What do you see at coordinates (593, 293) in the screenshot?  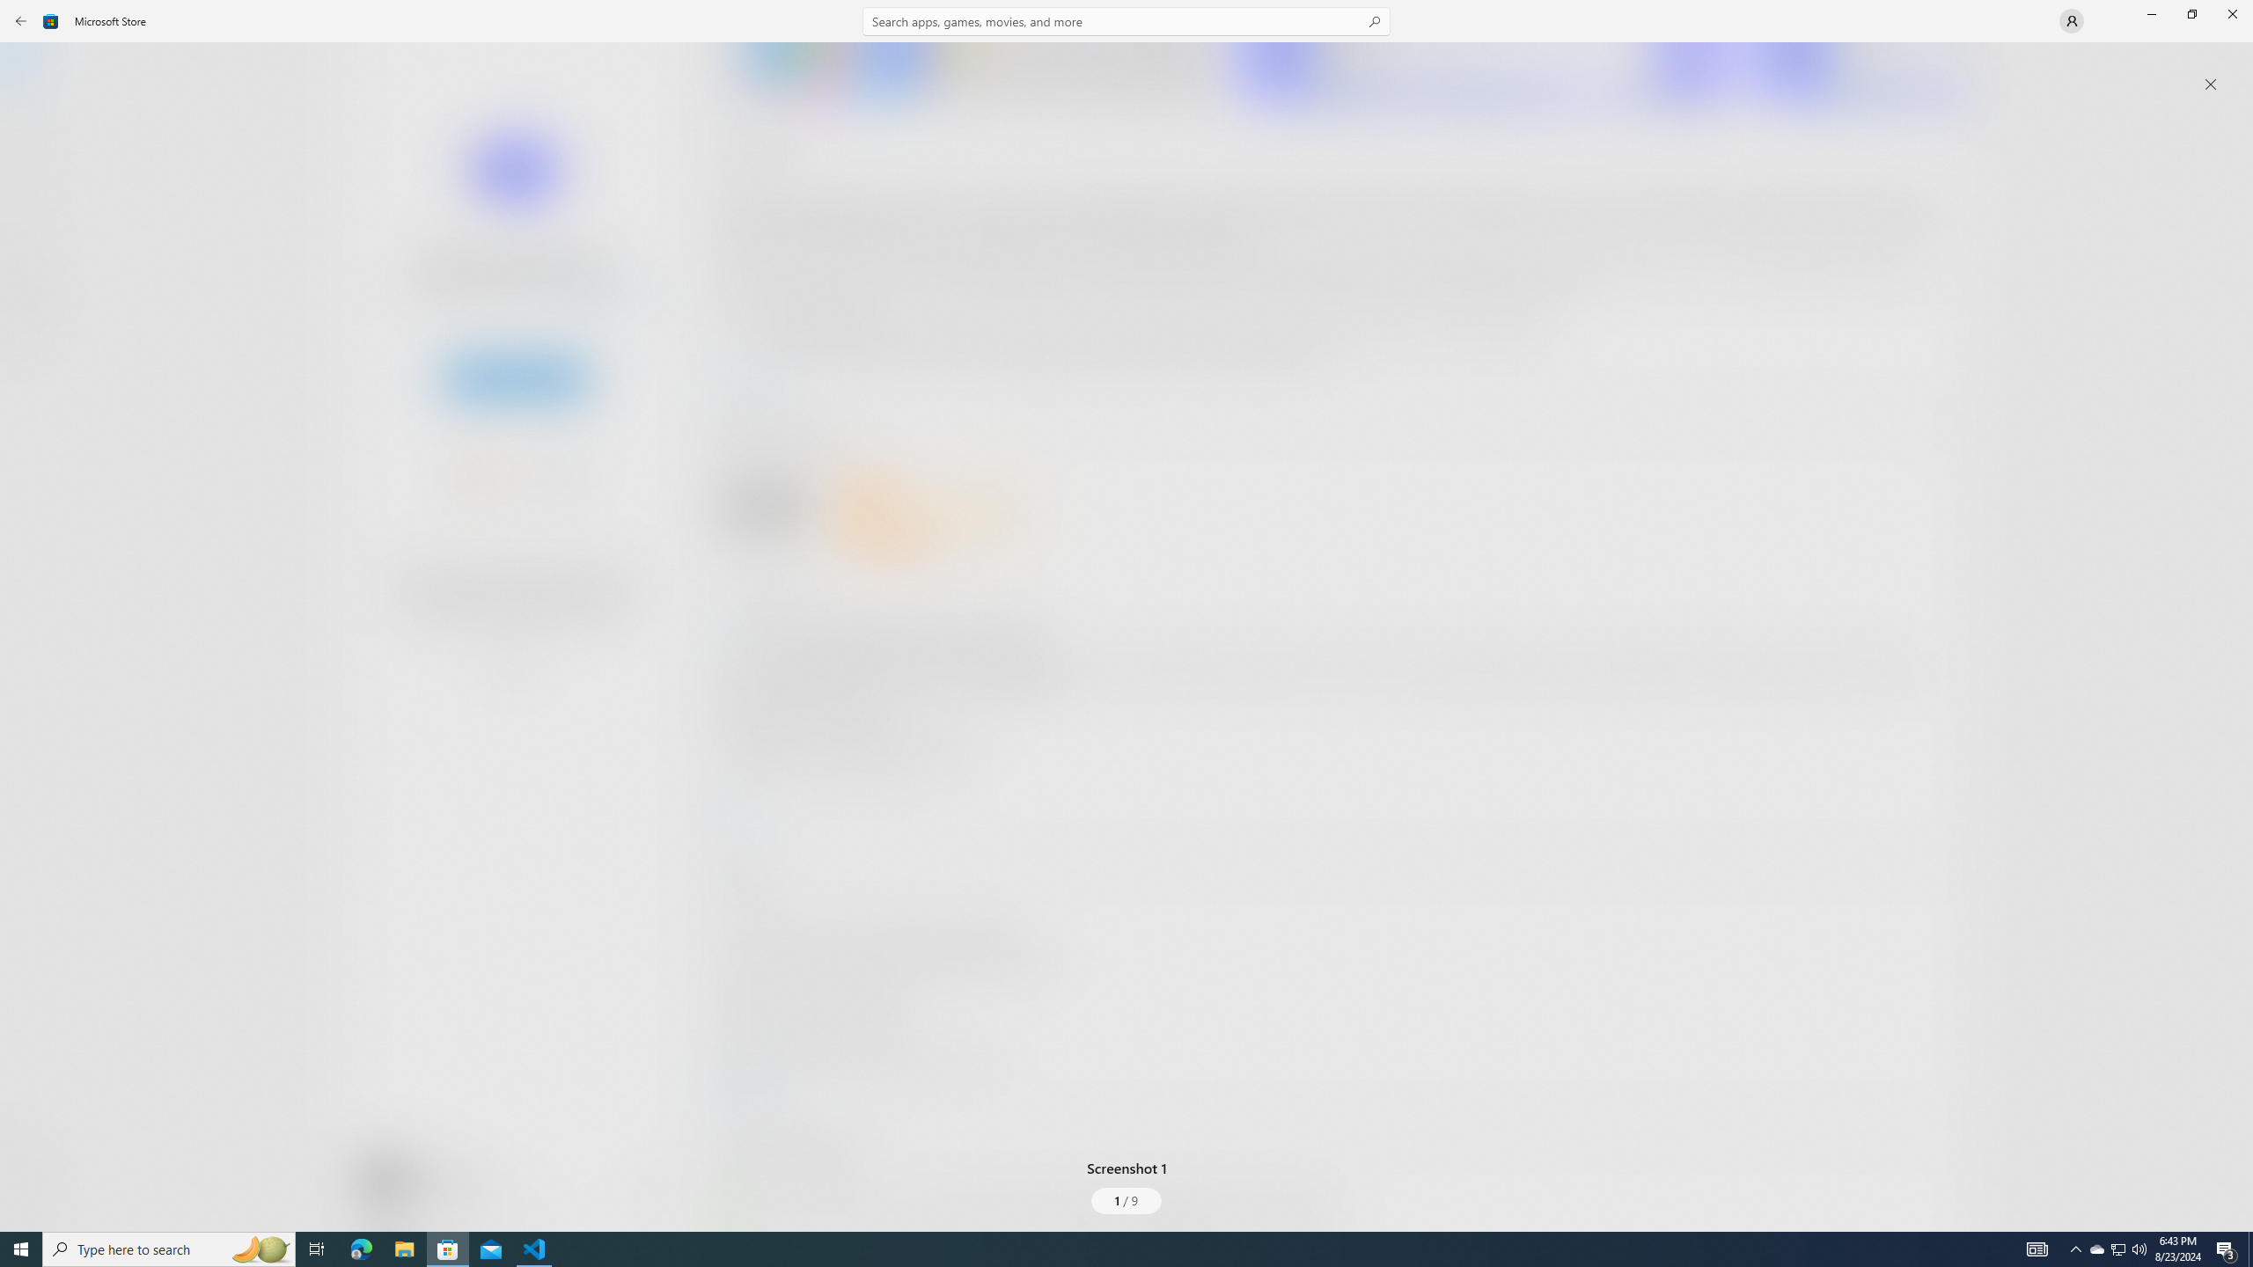 I see `Microsoft Corporation` at bounding box center [593, 293].